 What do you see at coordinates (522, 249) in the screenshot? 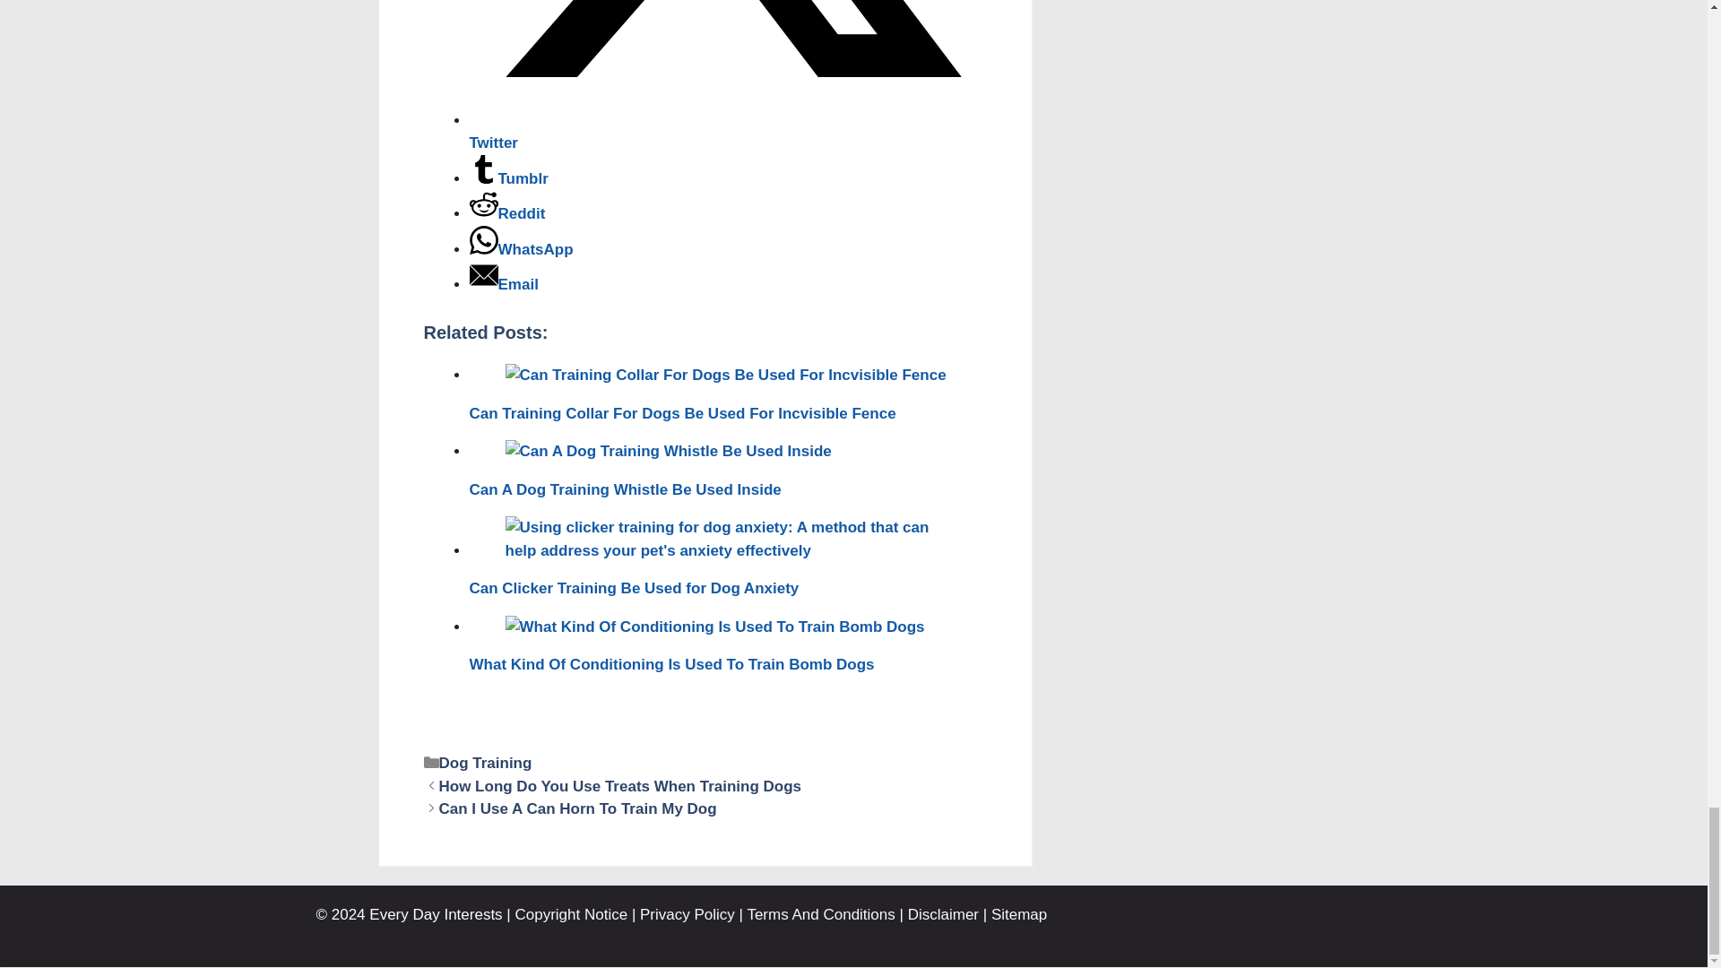
I see `Share on WhatsApp` at bounding box center [522, 249].